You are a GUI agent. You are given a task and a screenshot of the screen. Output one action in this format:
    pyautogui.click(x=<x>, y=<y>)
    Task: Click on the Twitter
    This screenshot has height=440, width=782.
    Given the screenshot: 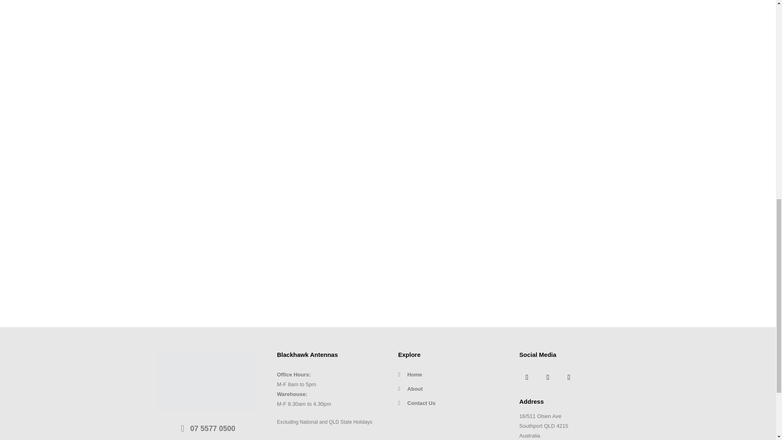 What is the action you would take?
    pyautogui.click(x=548, y=377)
    